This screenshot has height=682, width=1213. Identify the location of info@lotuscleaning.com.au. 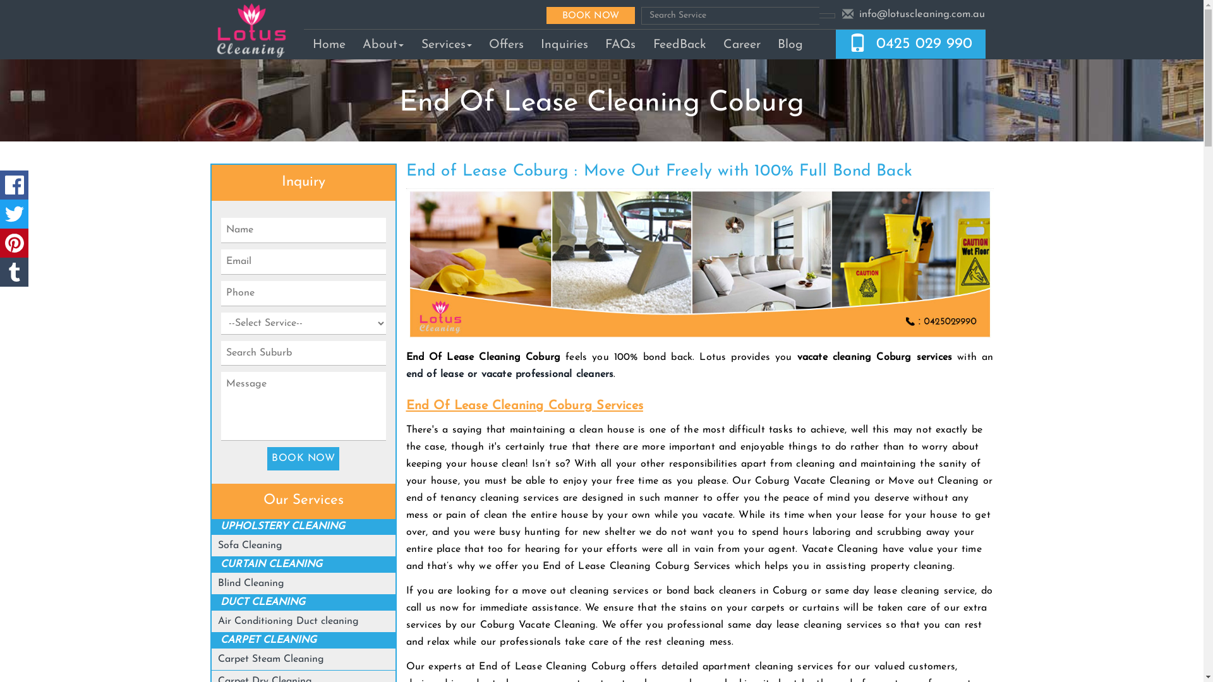
(922, 15).